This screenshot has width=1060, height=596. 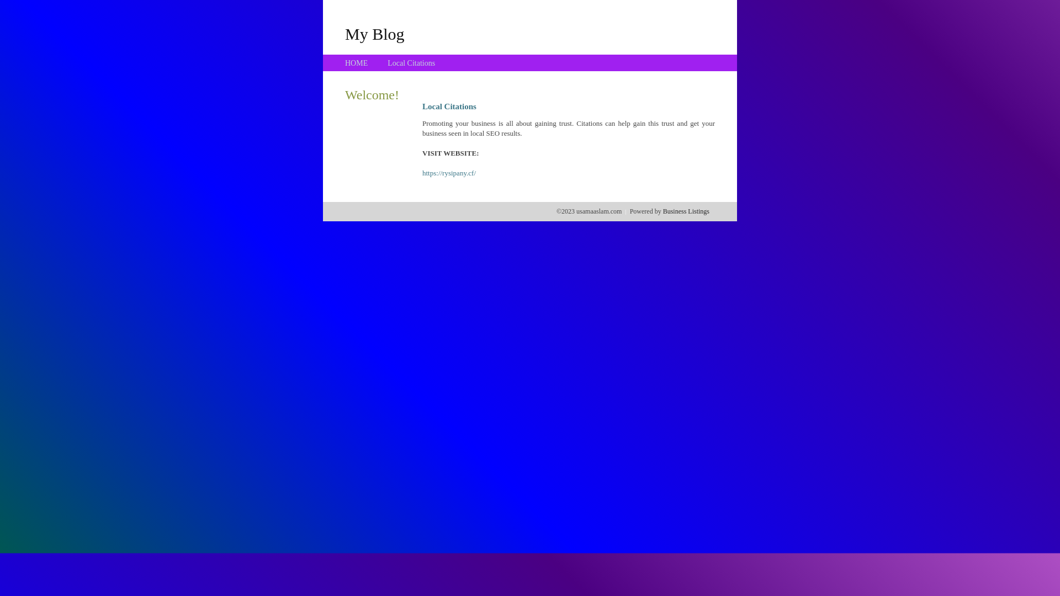 What do you see at coordinates (375, 34) in the screenshot?
I see `My Blog` at bounding box center [375, 34].